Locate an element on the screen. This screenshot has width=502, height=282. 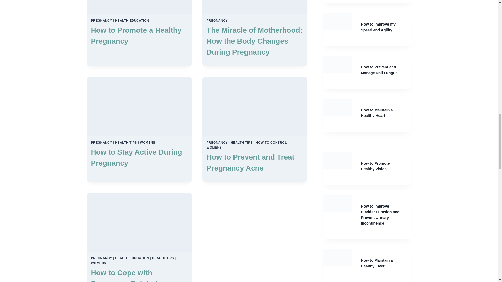
WOMENS is located at coordinates (214, 148).